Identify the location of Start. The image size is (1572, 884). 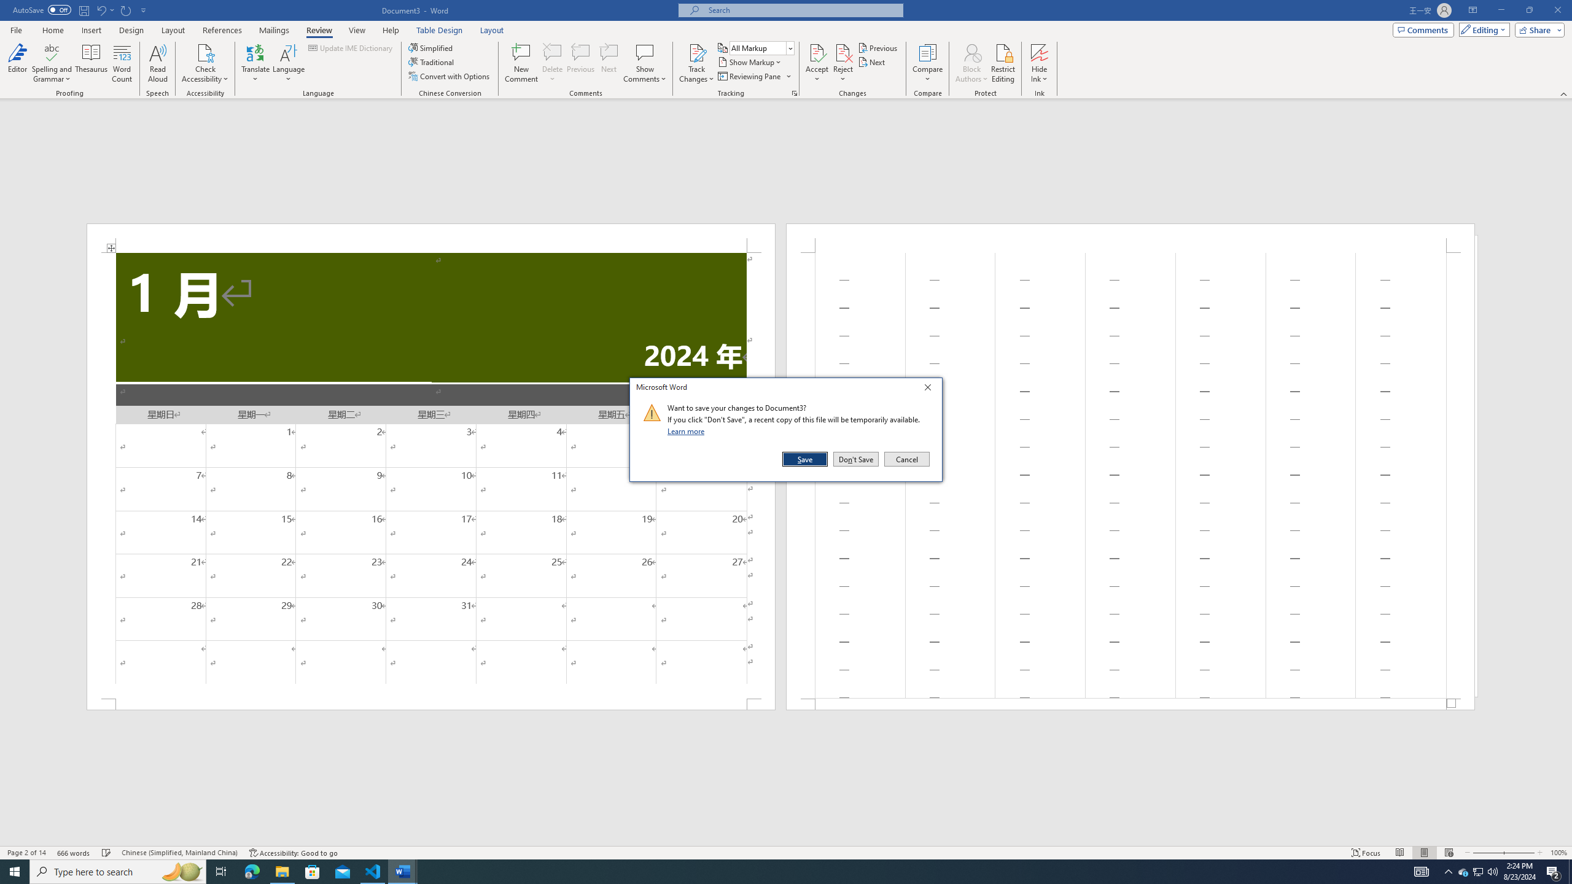
(15, 872).